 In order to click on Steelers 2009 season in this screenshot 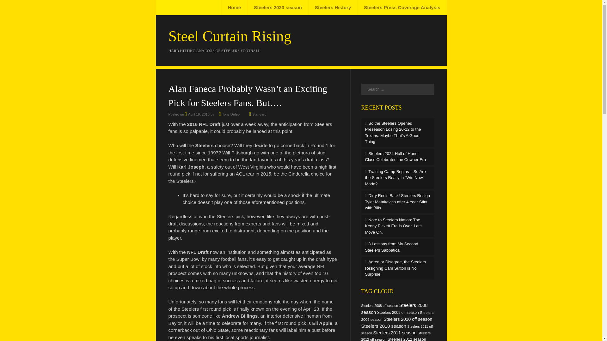, I will do `click(397, 316)`.